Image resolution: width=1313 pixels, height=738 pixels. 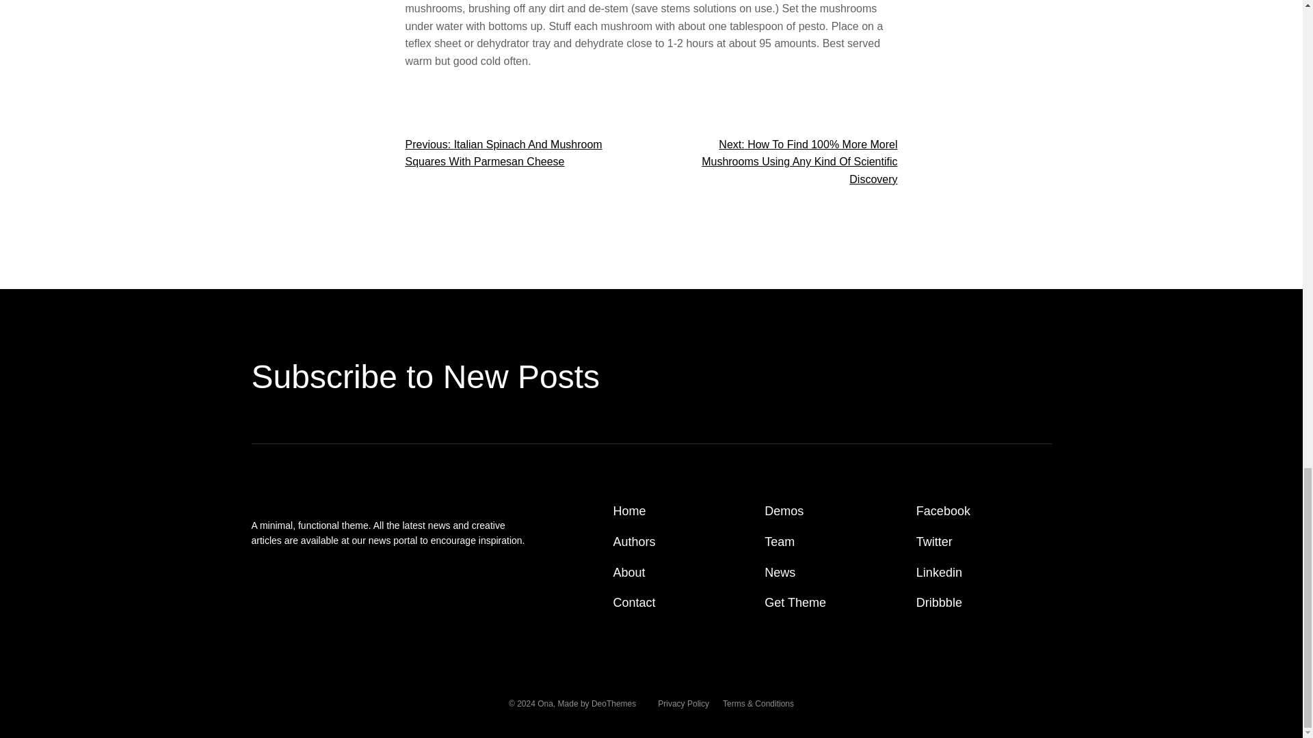 I want to click on Team, so click(x=779, y=541).